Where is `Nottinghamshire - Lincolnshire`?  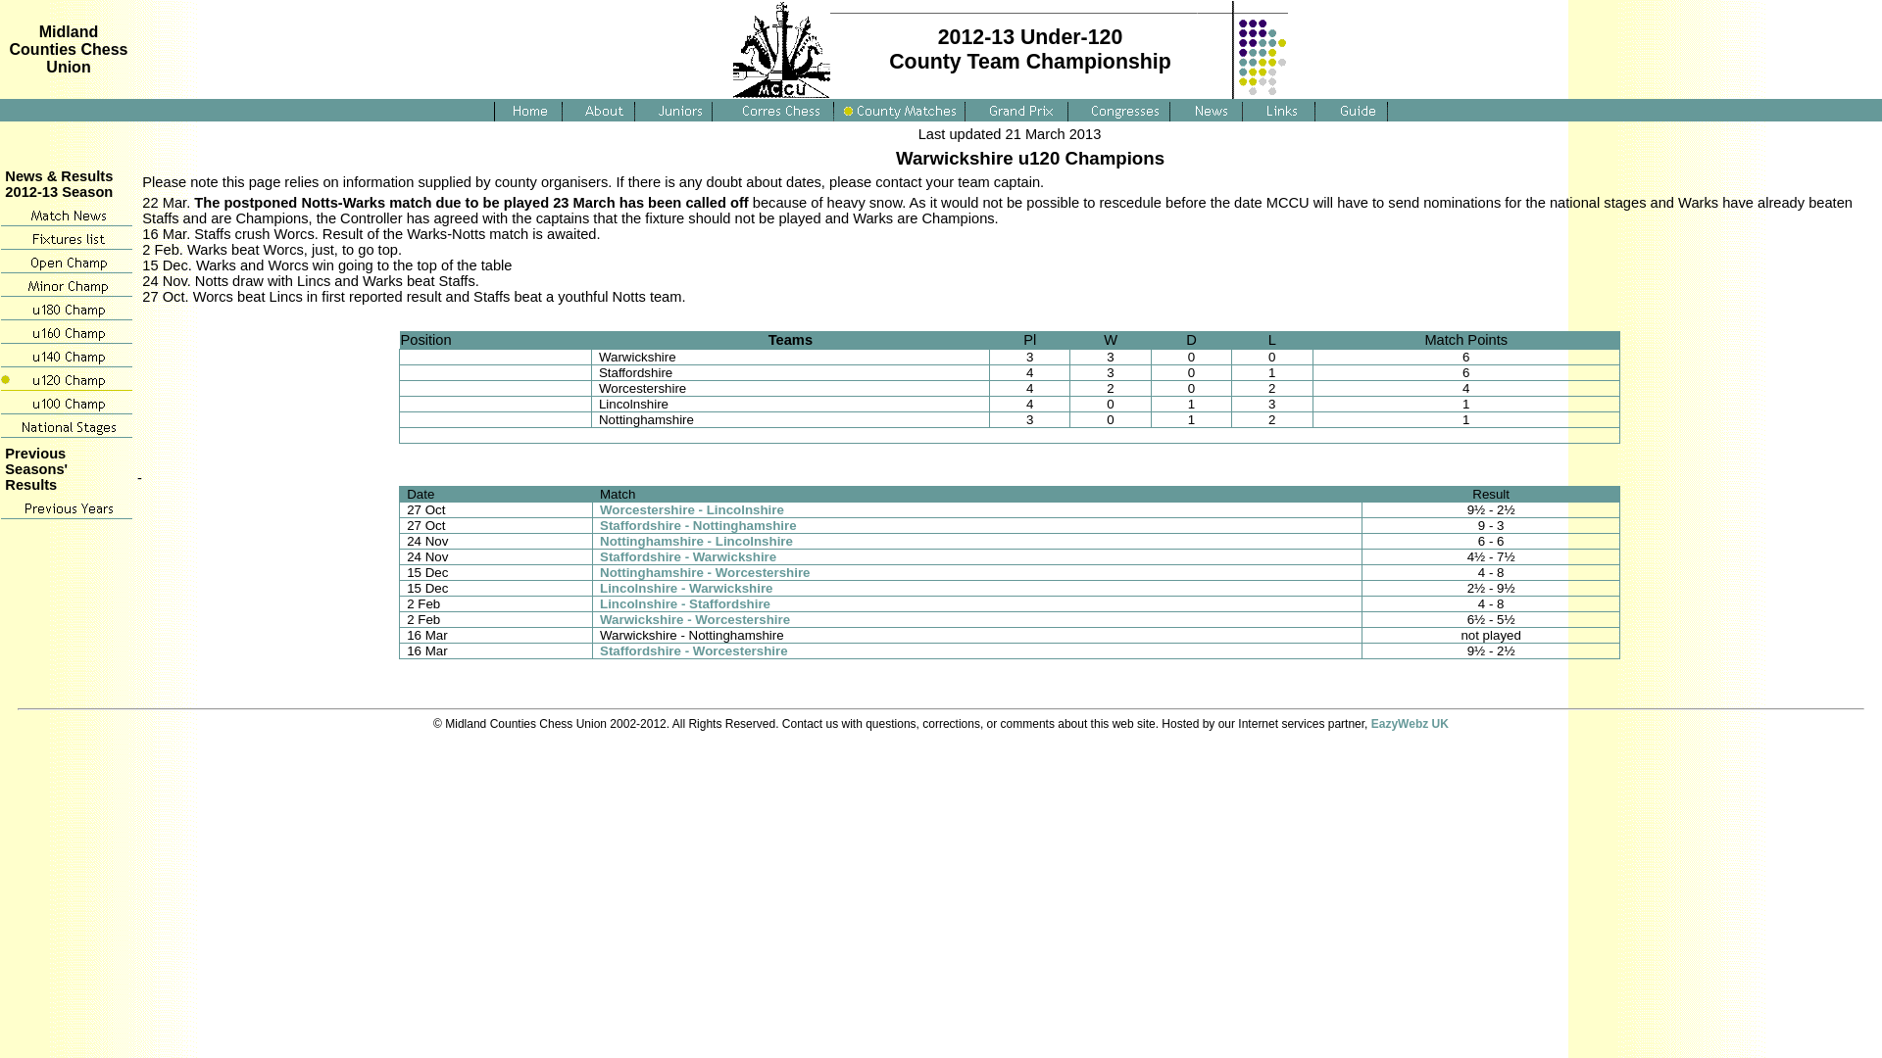 Nottinghamshire - Lincolnshire is located at coordinates (696, 541).